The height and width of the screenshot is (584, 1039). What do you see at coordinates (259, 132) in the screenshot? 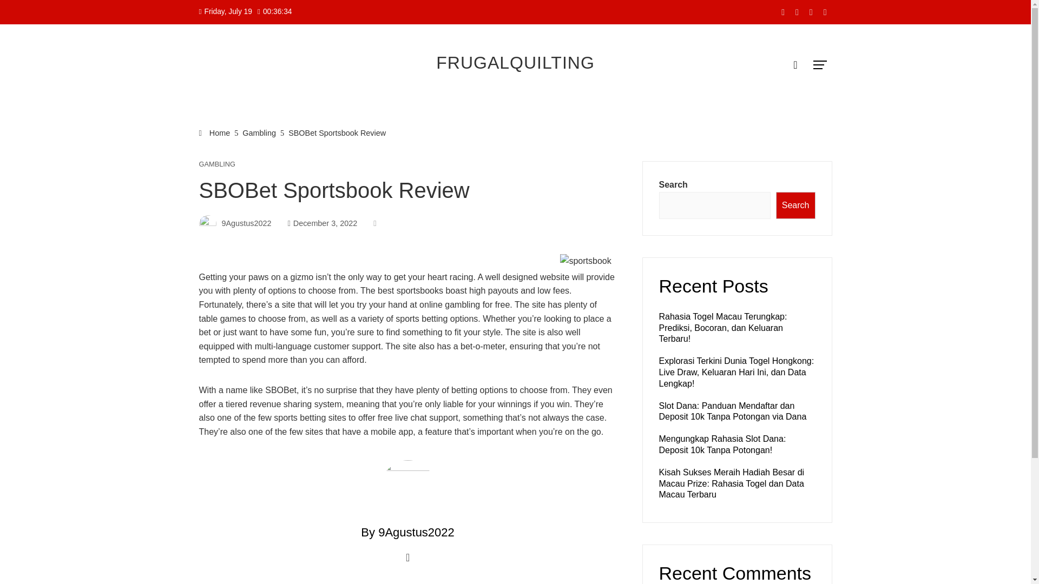
I see `Gambling` at bounding box center [259, 132].